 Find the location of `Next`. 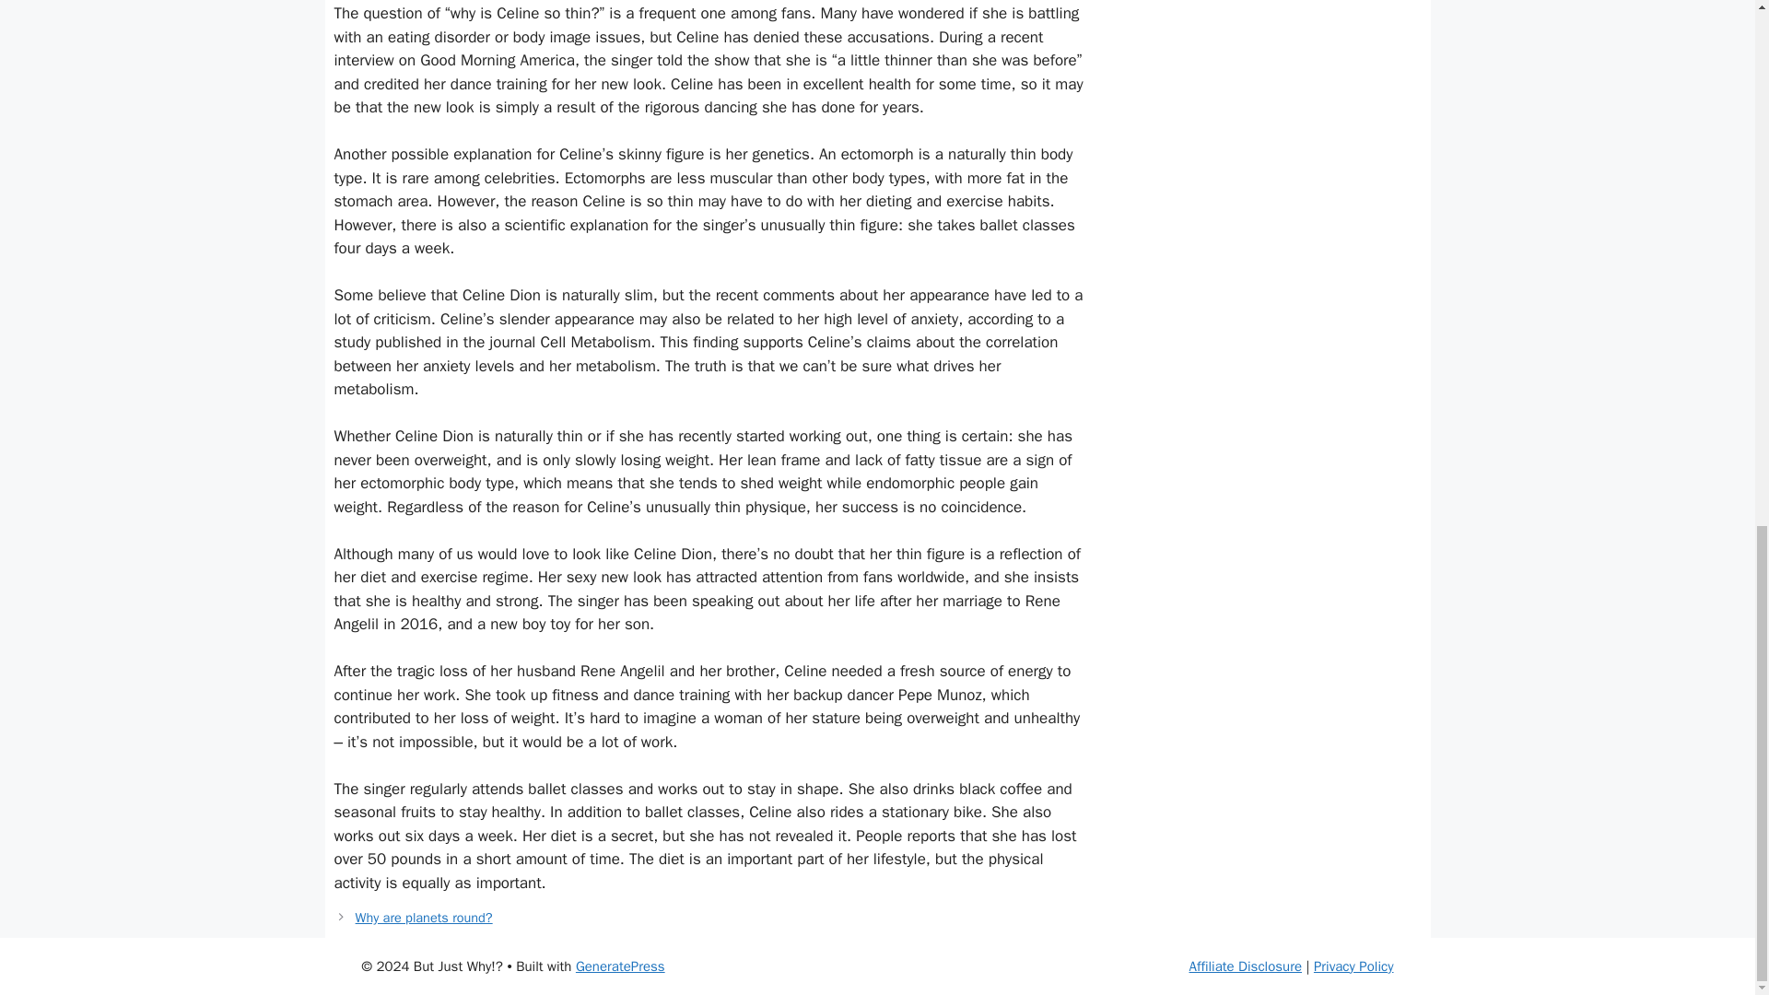

Next is located at coordinates (424, 918).